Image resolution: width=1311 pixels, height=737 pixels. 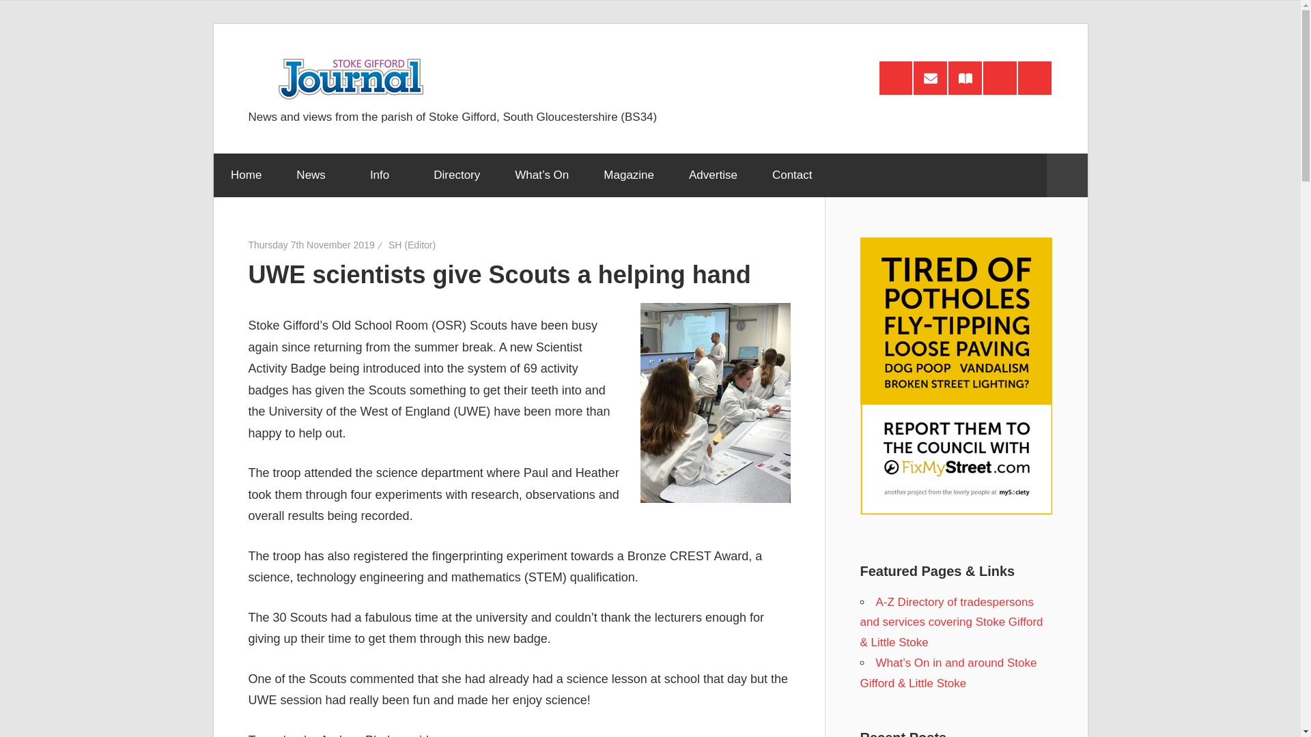 I want to click on Stoke Gifford Journal on Twitter, so click(x=1034, y=78).